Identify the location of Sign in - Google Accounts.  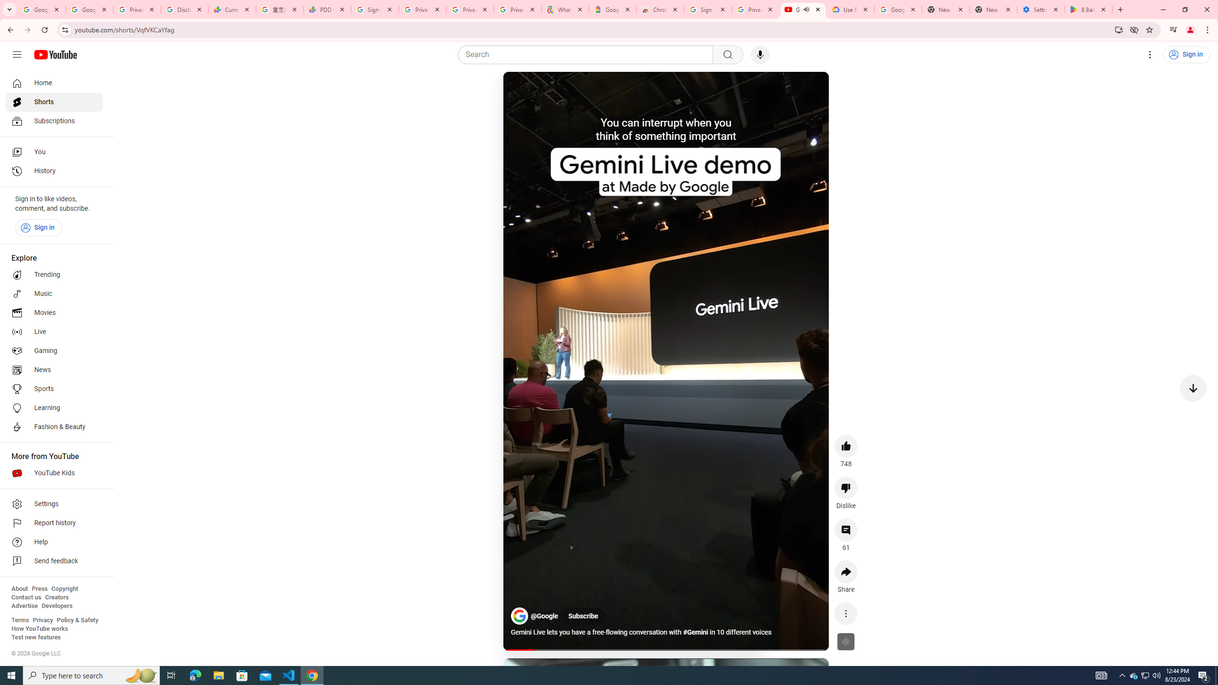
(375, 10).